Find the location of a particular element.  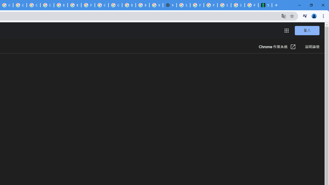

Bookmark this tab is located at coordinates (292, 16).